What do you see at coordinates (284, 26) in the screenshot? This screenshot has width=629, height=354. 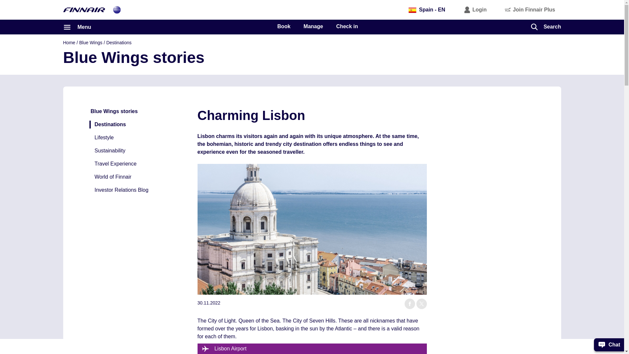 I see `Book` at bounding box center [284, 26].